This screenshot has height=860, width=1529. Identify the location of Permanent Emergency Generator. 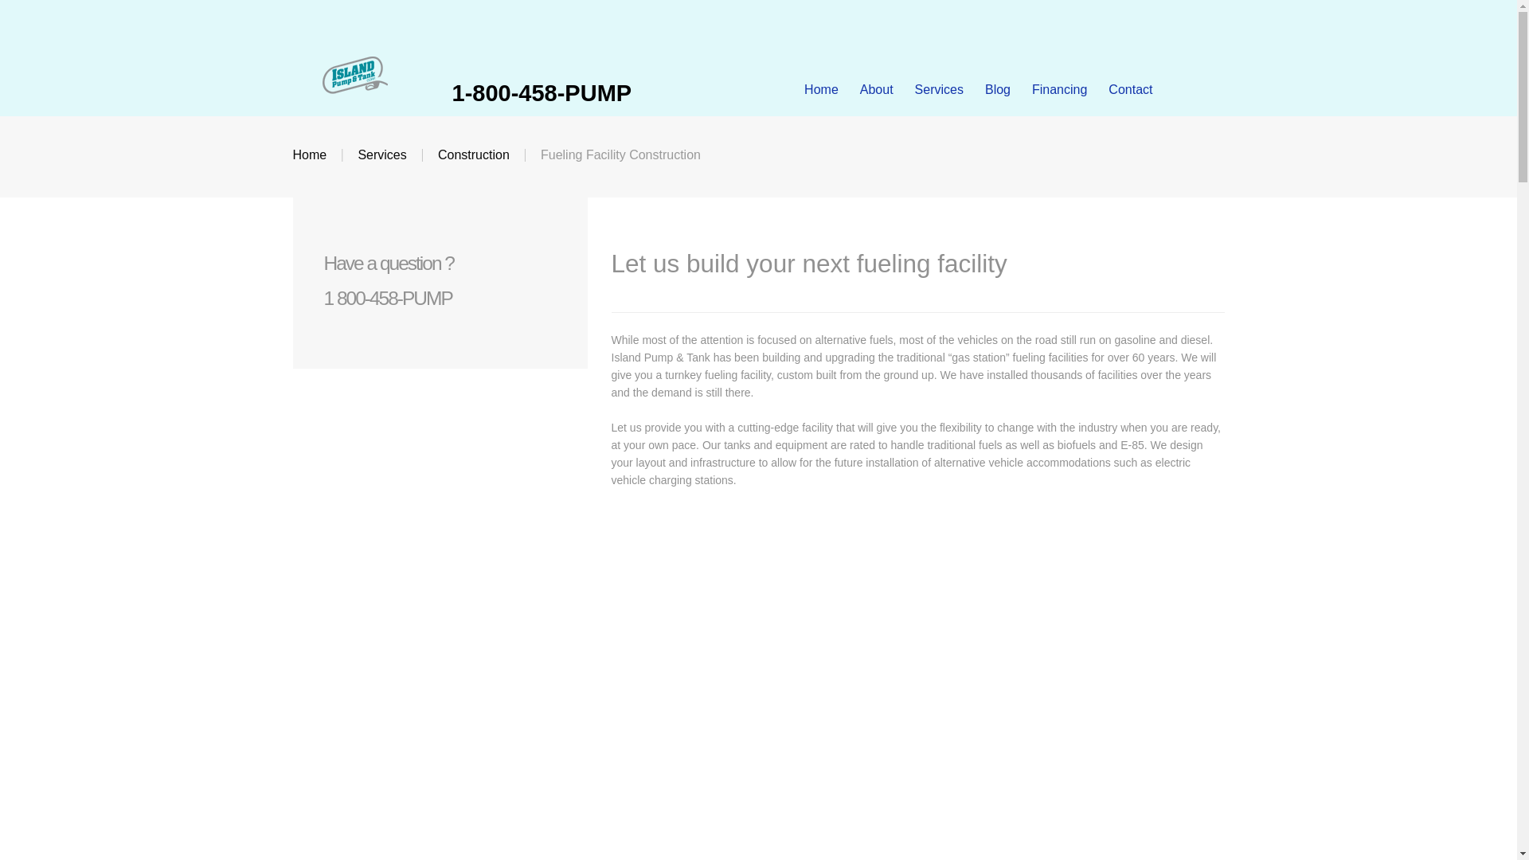
(419, 541).